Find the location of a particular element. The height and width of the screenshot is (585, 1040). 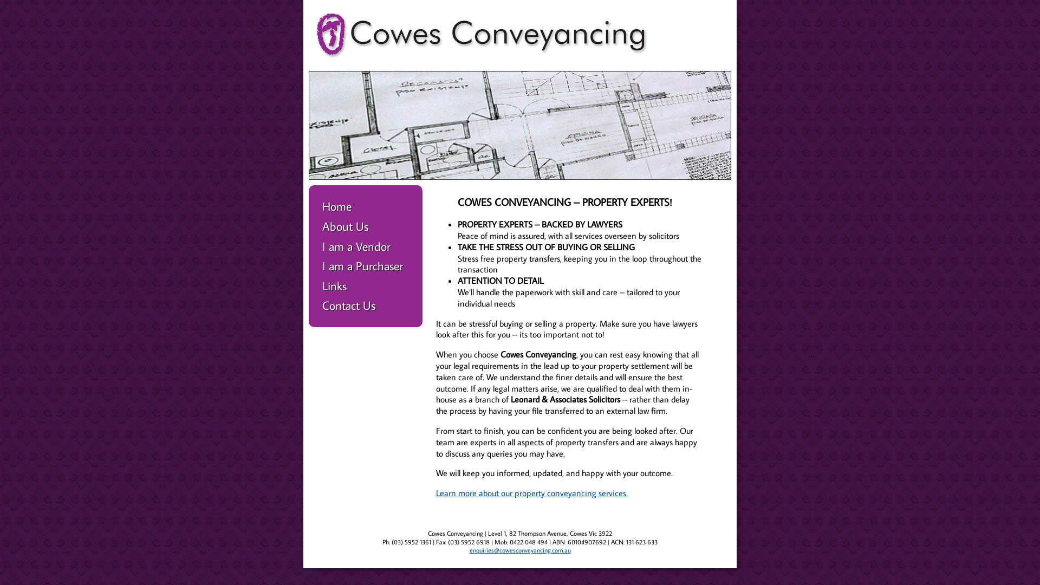

I am a Purchaser is located at coordinates (366, 266).